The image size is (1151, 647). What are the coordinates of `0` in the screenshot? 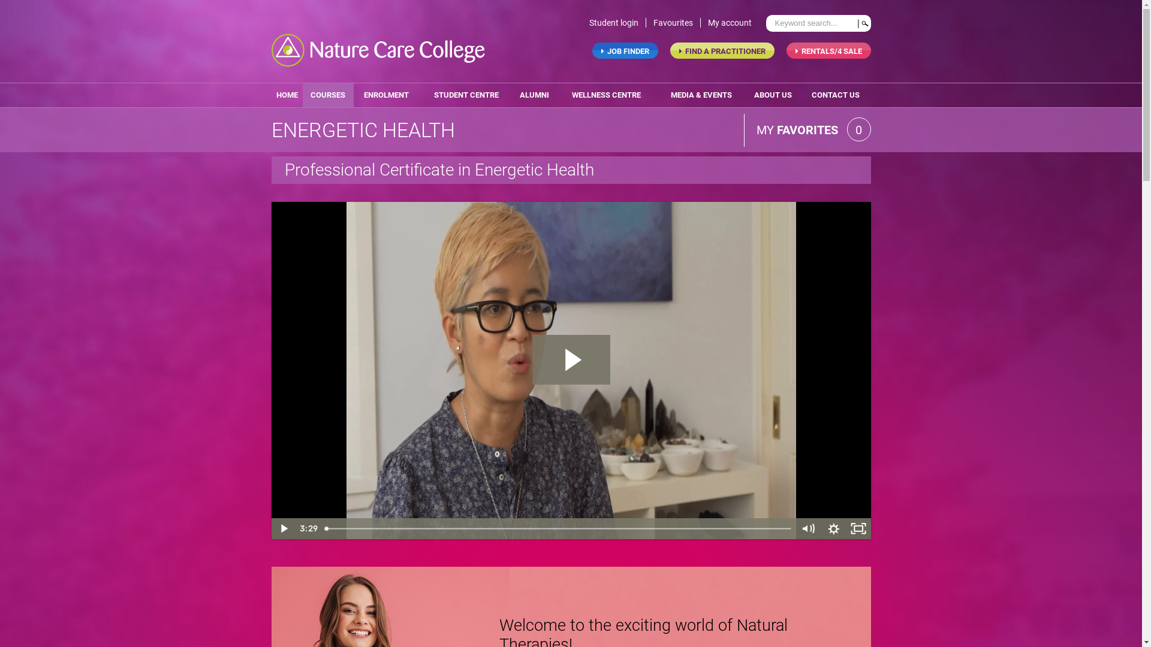 It's located at (858, 130).